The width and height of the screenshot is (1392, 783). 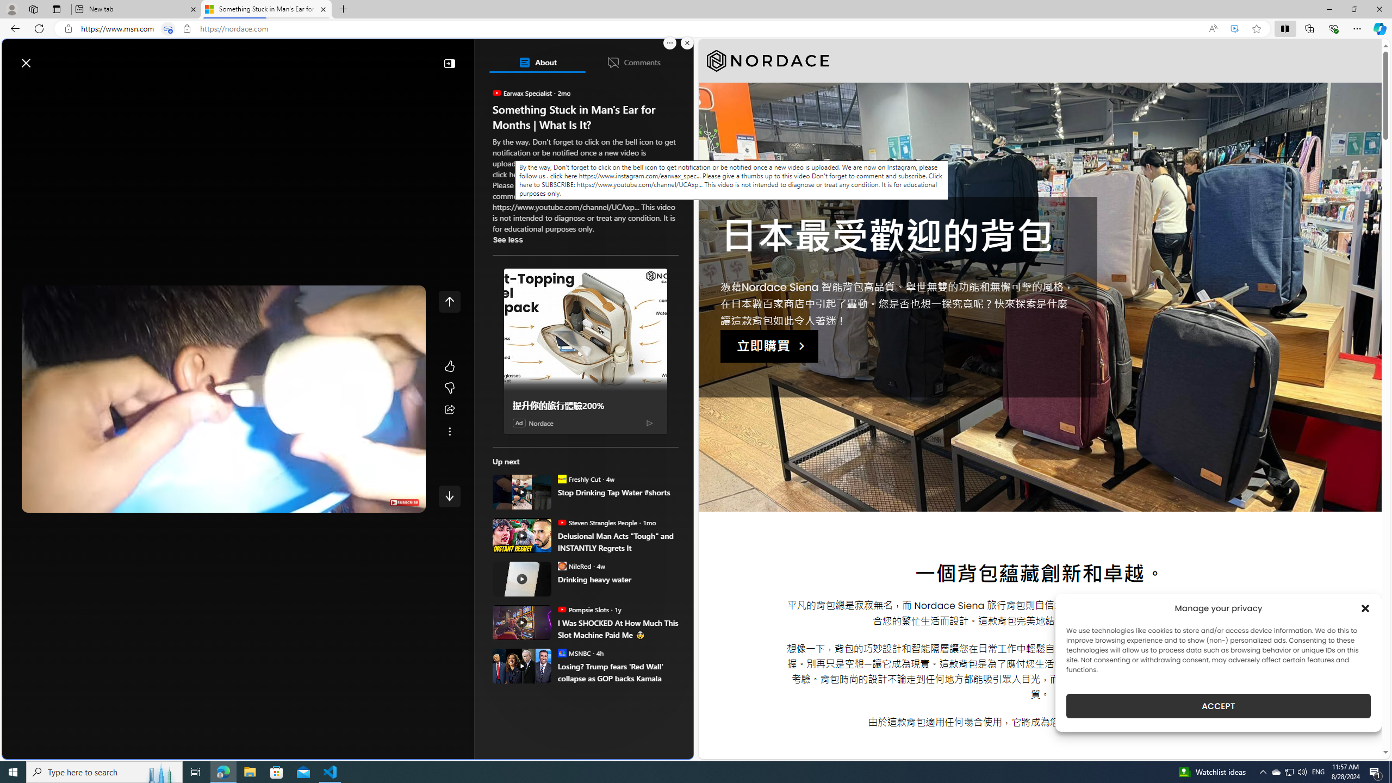 What do you see at coordinates (350, 58) in the screenshot?
I see `Enter your search term` at bounding box center [350, 58].